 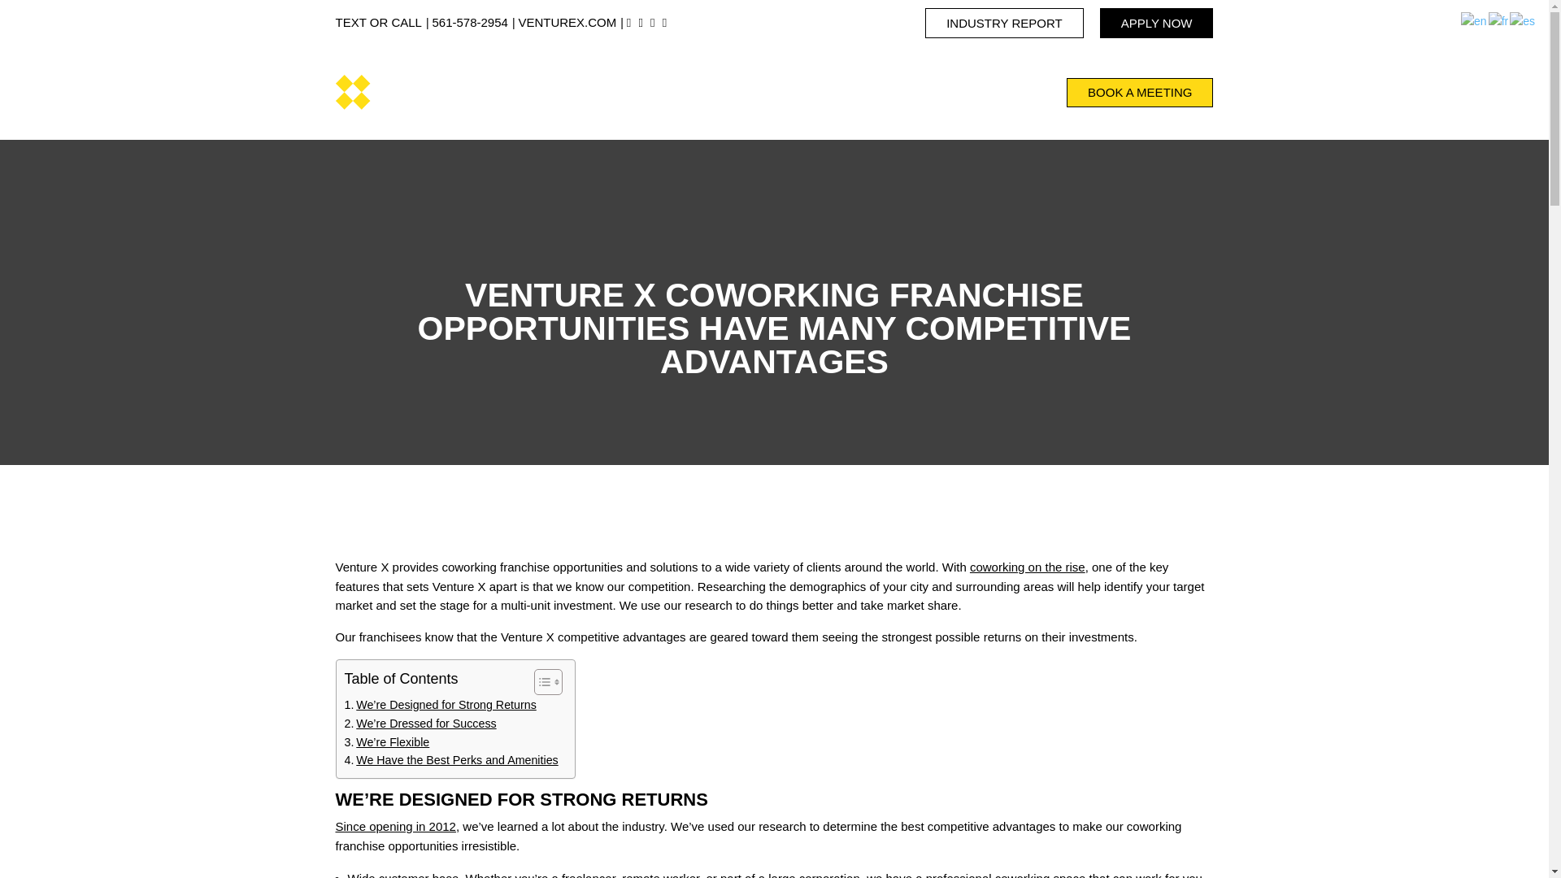 I want to click on Target Markets, so click(x=820, y=97).